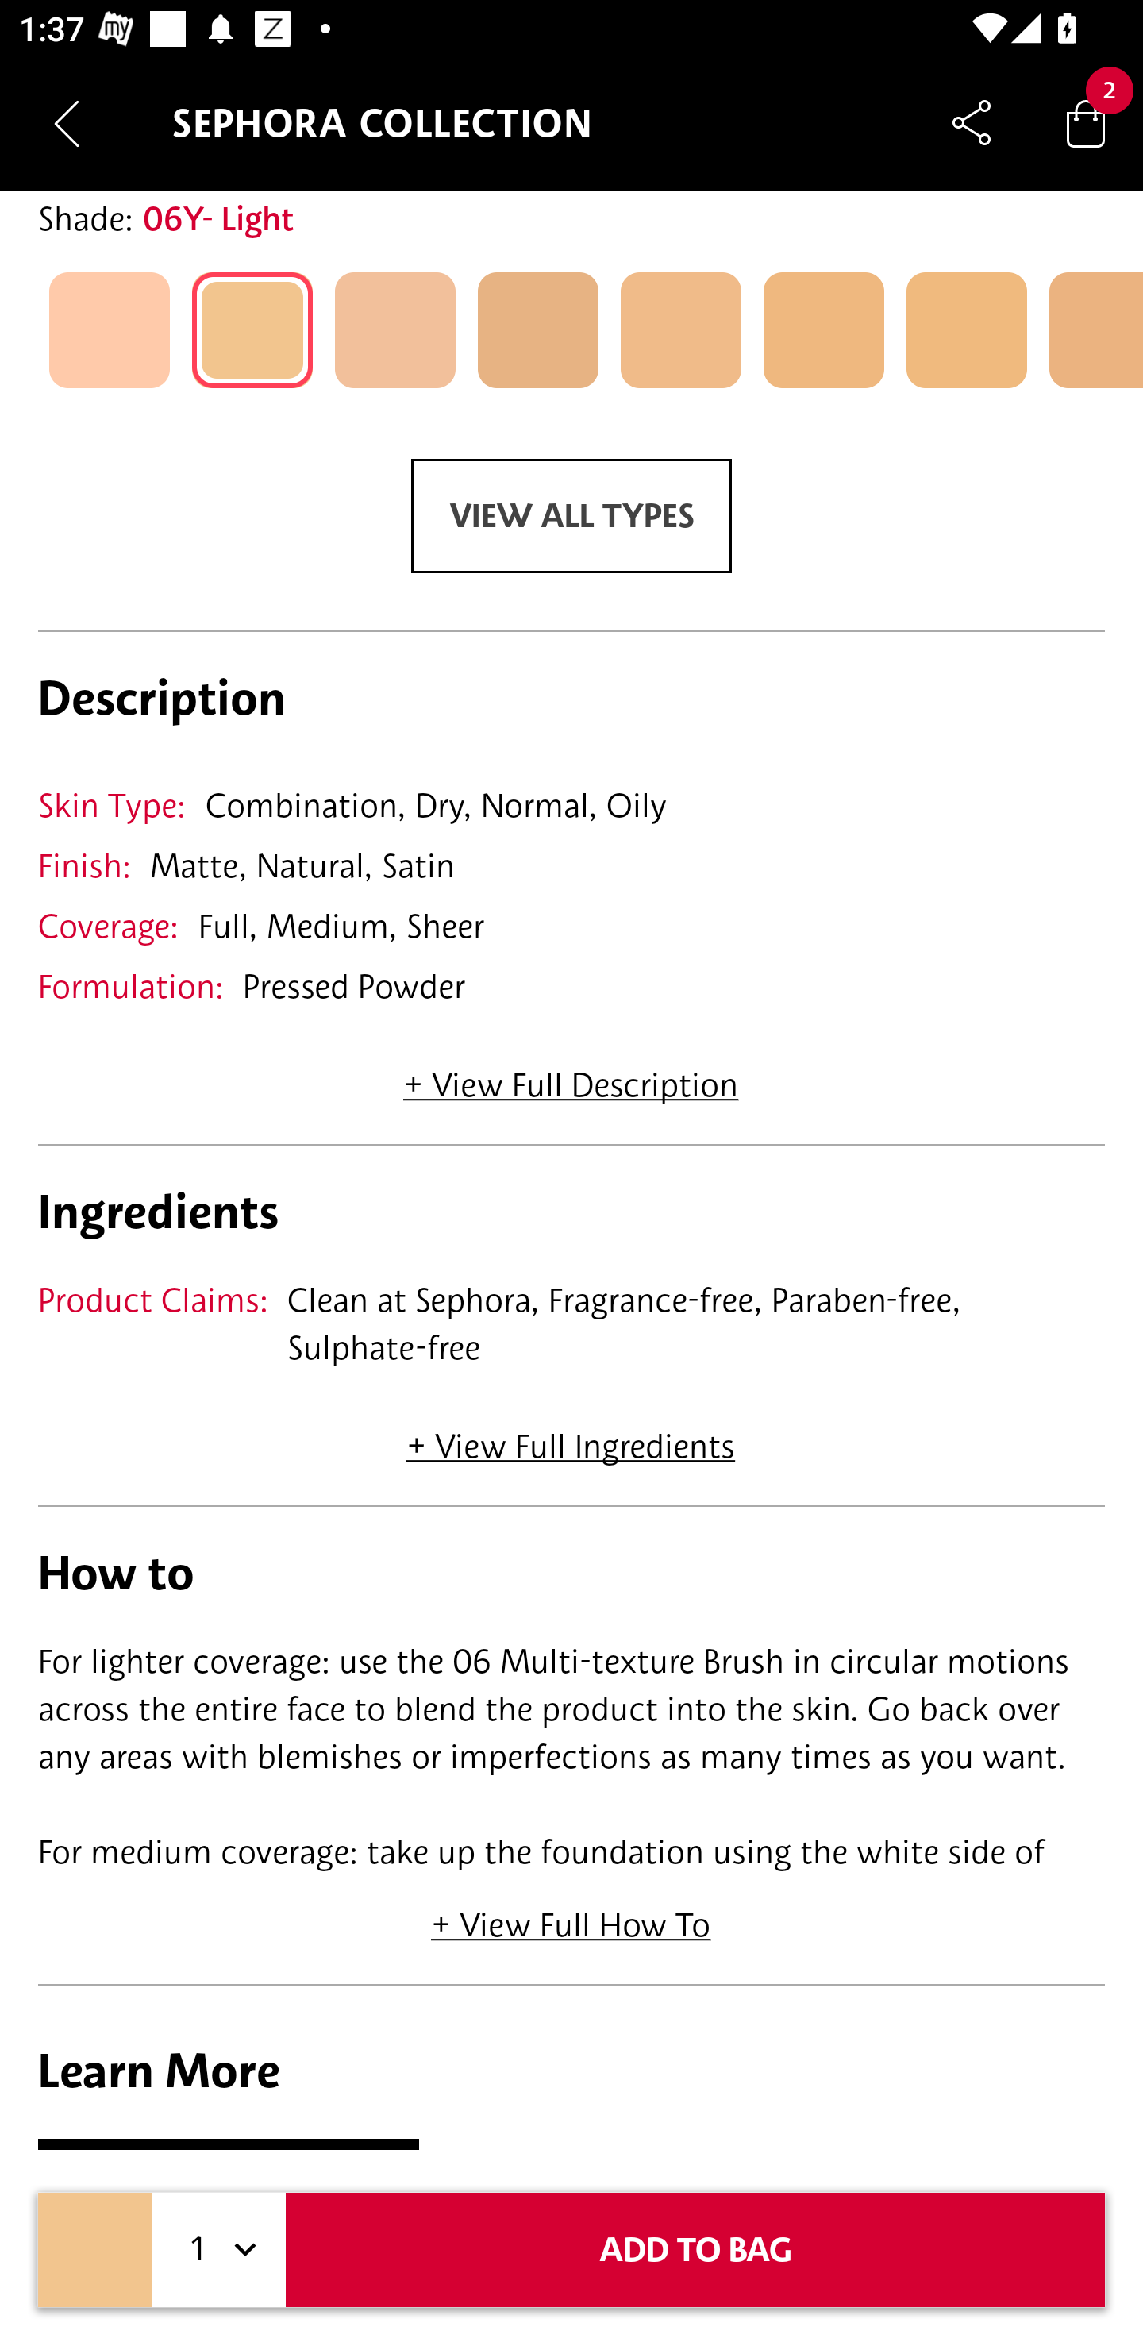 This screenshot has width=1143, height=2350. I want to click on 1, so click(219, 2250).